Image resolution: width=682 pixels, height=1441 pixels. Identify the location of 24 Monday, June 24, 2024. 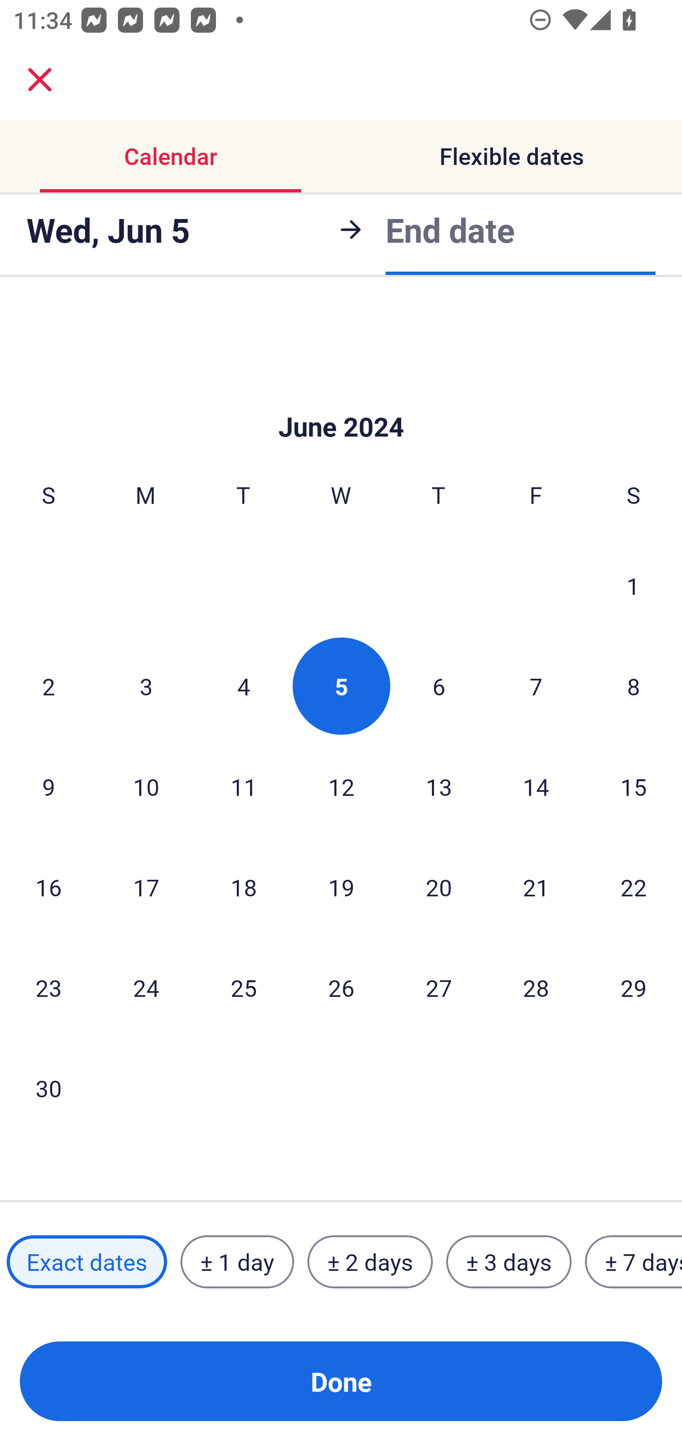
(146, 988).